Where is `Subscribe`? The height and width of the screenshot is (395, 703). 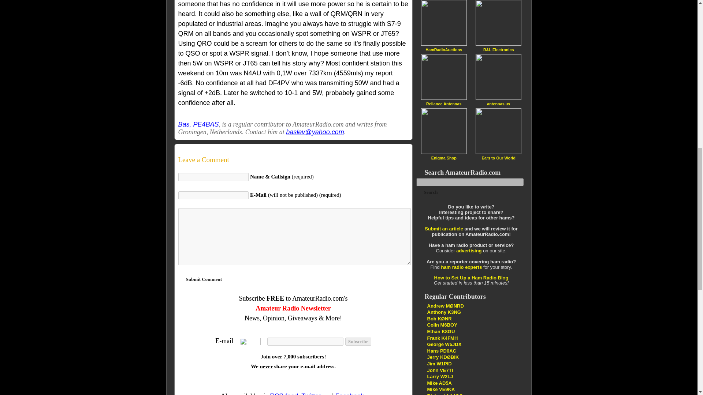
Subscribe is located at coordinates (358, 342).